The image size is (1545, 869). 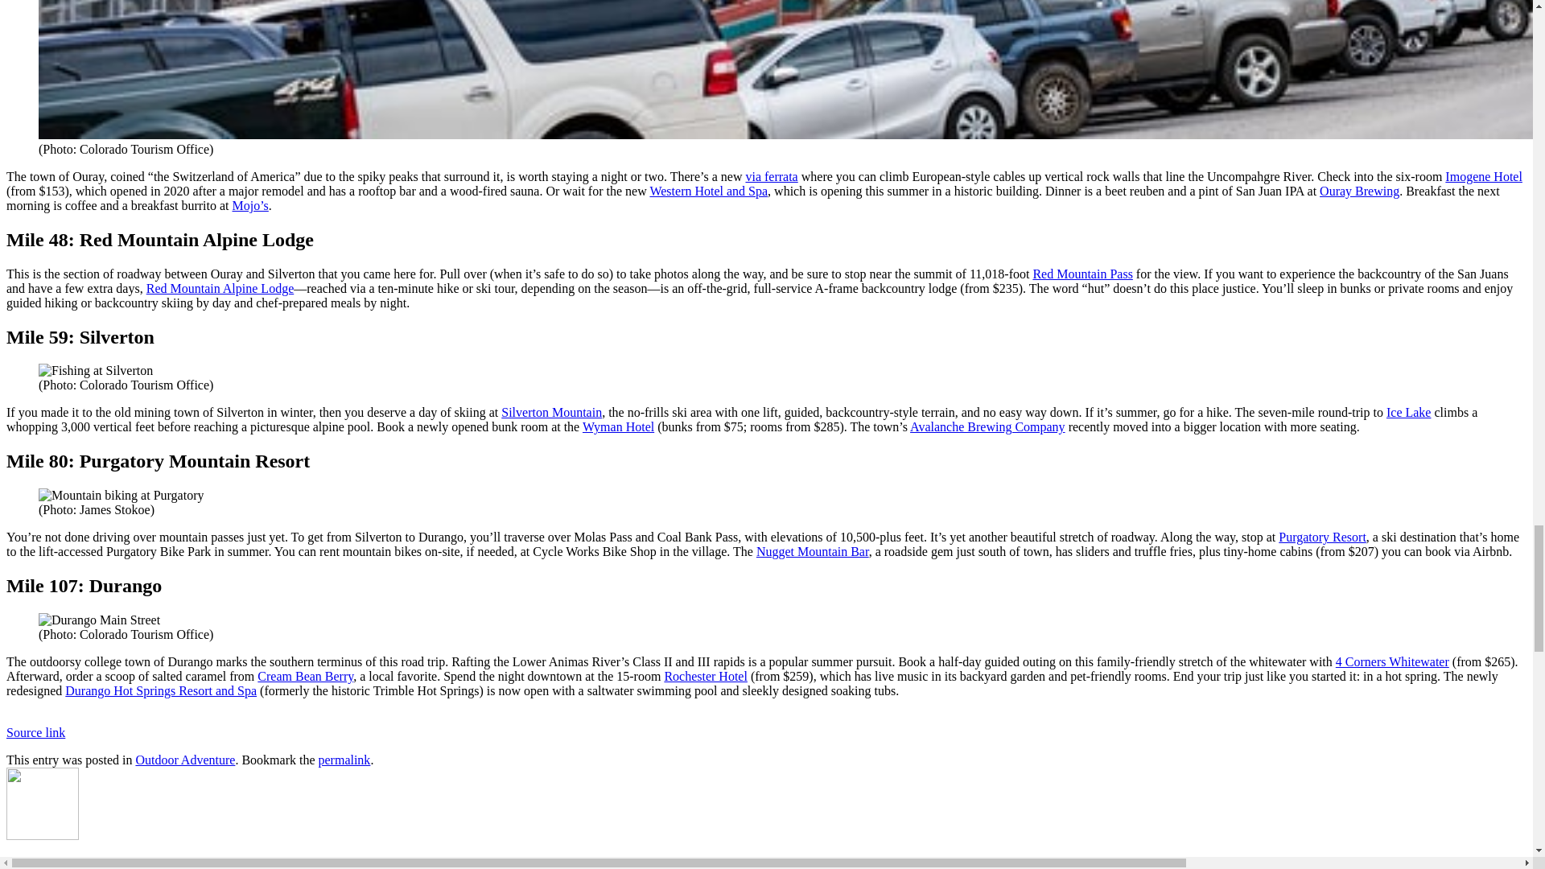 What do you see at coordinates (618, 426) in the screenshot?
I see `Wyman Hotel` at bounding box center [618, 426].